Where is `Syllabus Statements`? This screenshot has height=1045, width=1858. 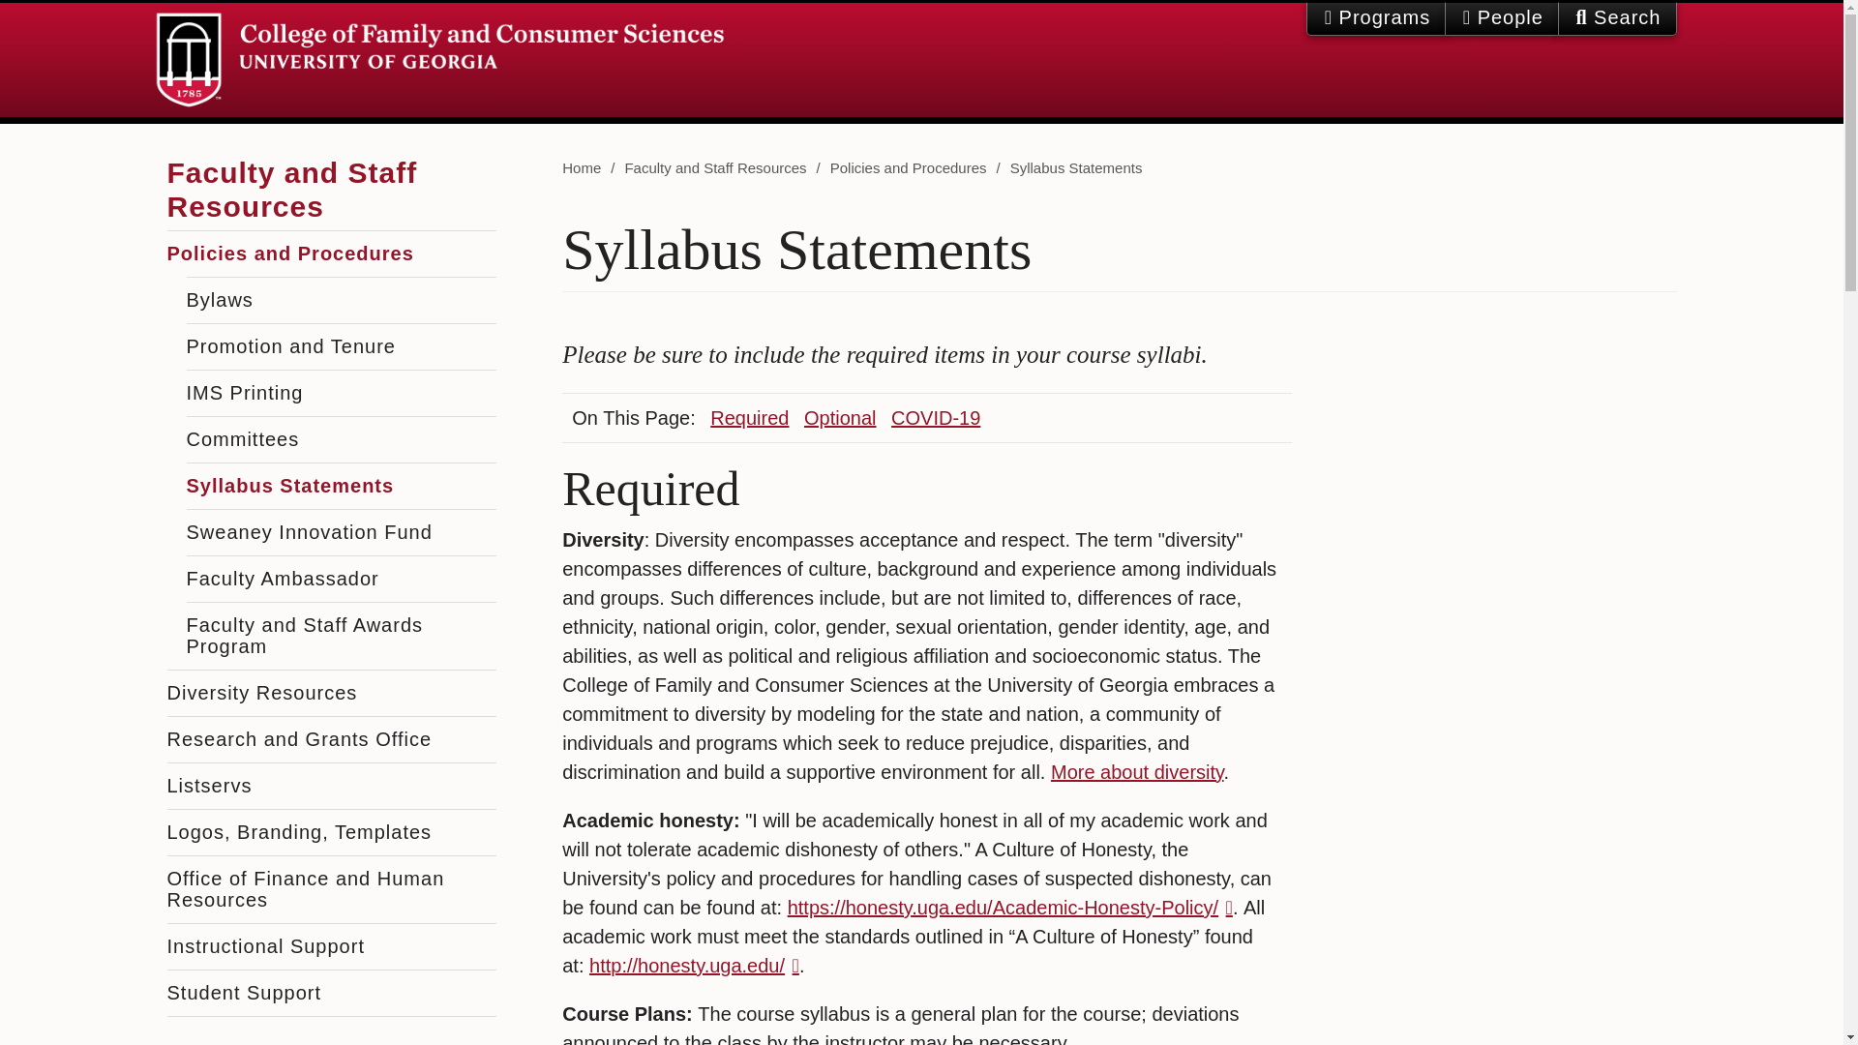 Syllabus Statements is located at coordinates (1076, 168).